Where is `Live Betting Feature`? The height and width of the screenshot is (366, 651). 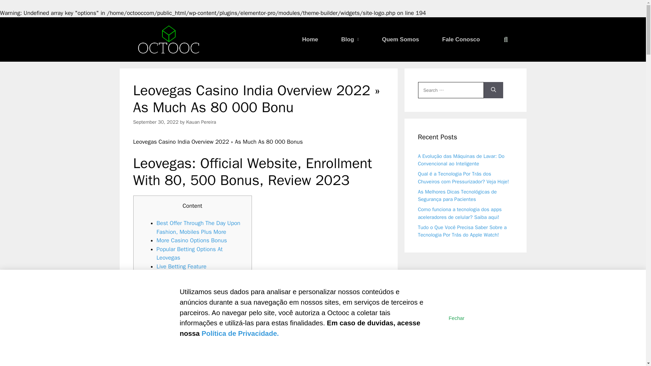
Live Betting Feature is located at coordinates (181, 266).